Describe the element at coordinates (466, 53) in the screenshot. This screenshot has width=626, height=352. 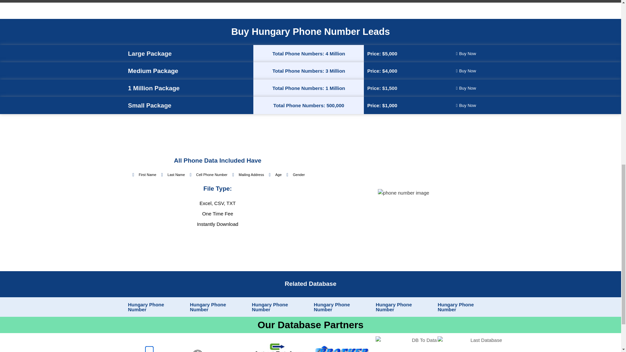
I see `Buy Now` at that location.